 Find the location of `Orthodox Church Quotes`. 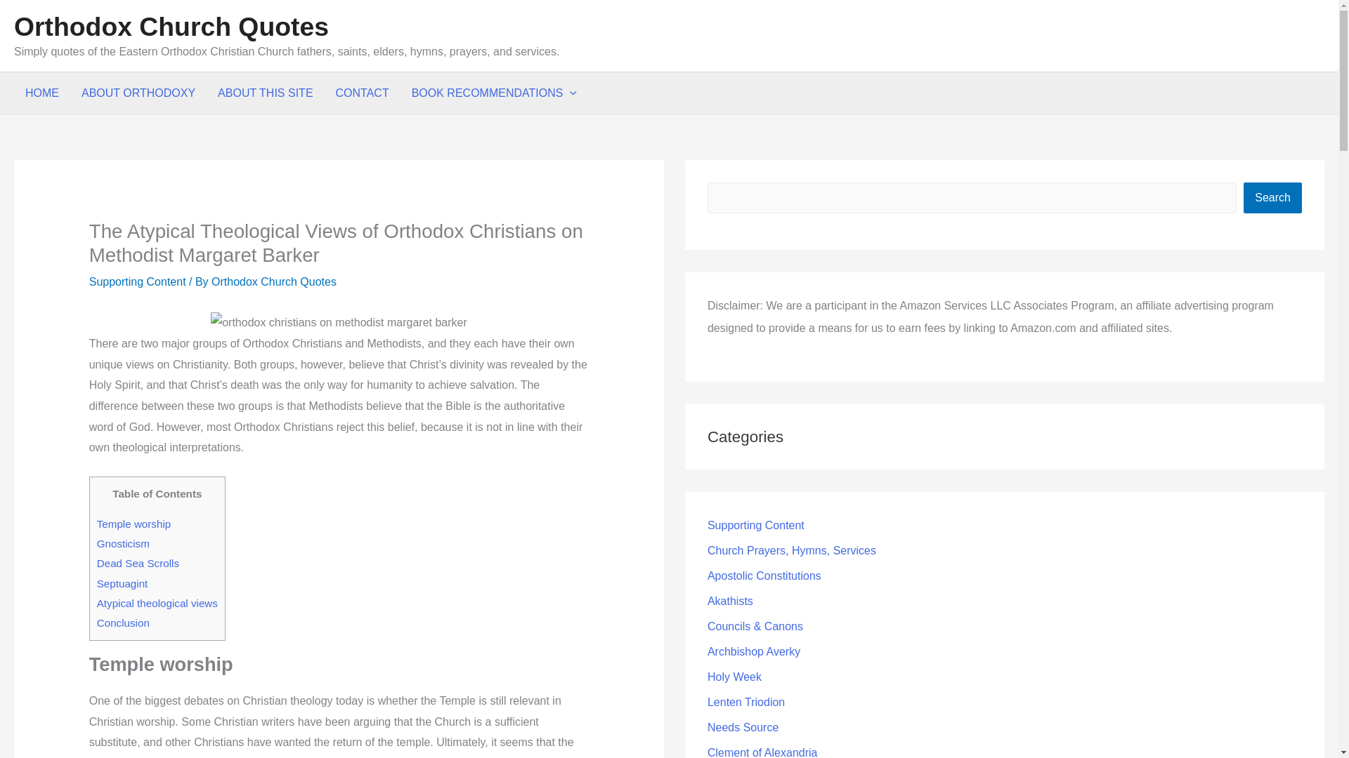

Orthodox Church Quotes is located at coordinates (274, 282).